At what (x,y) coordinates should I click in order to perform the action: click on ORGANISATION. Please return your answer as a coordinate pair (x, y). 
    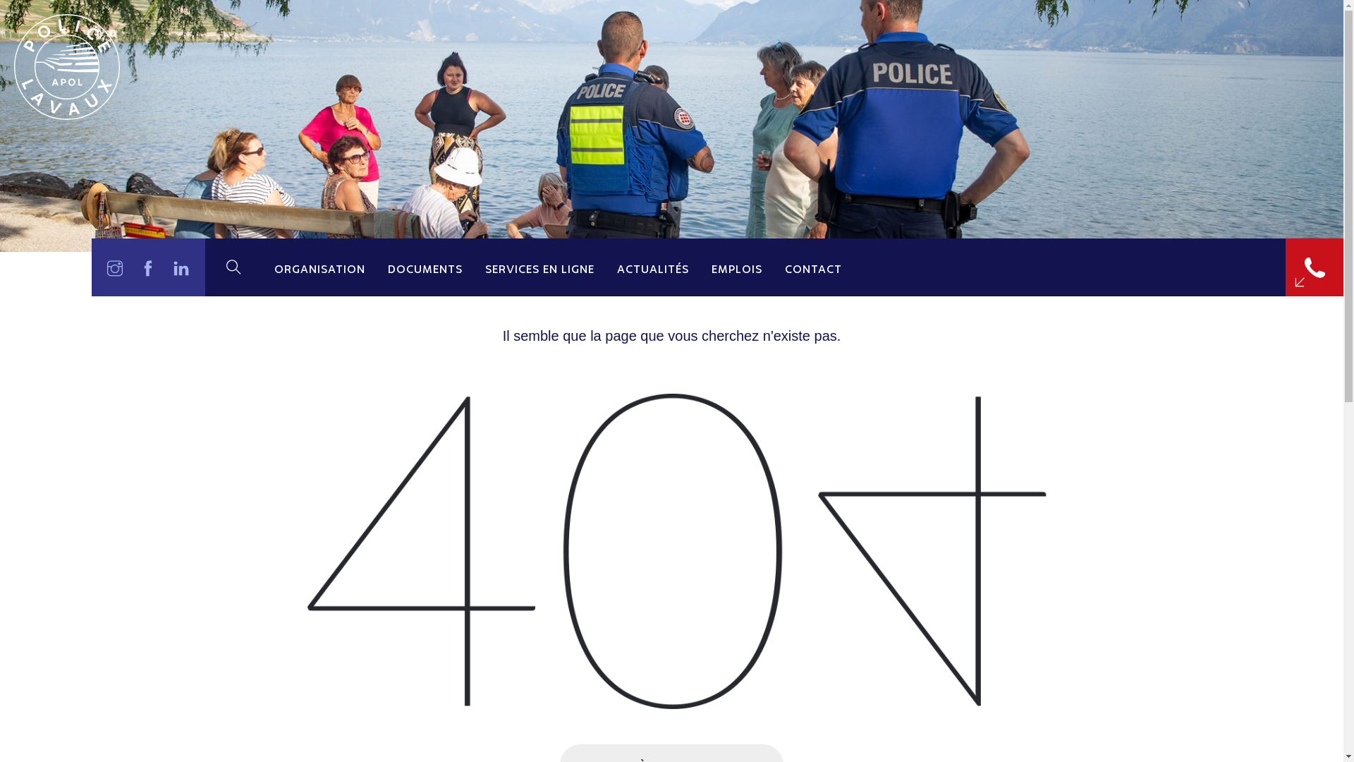
    Looking at the image, I should click on (320, 267).